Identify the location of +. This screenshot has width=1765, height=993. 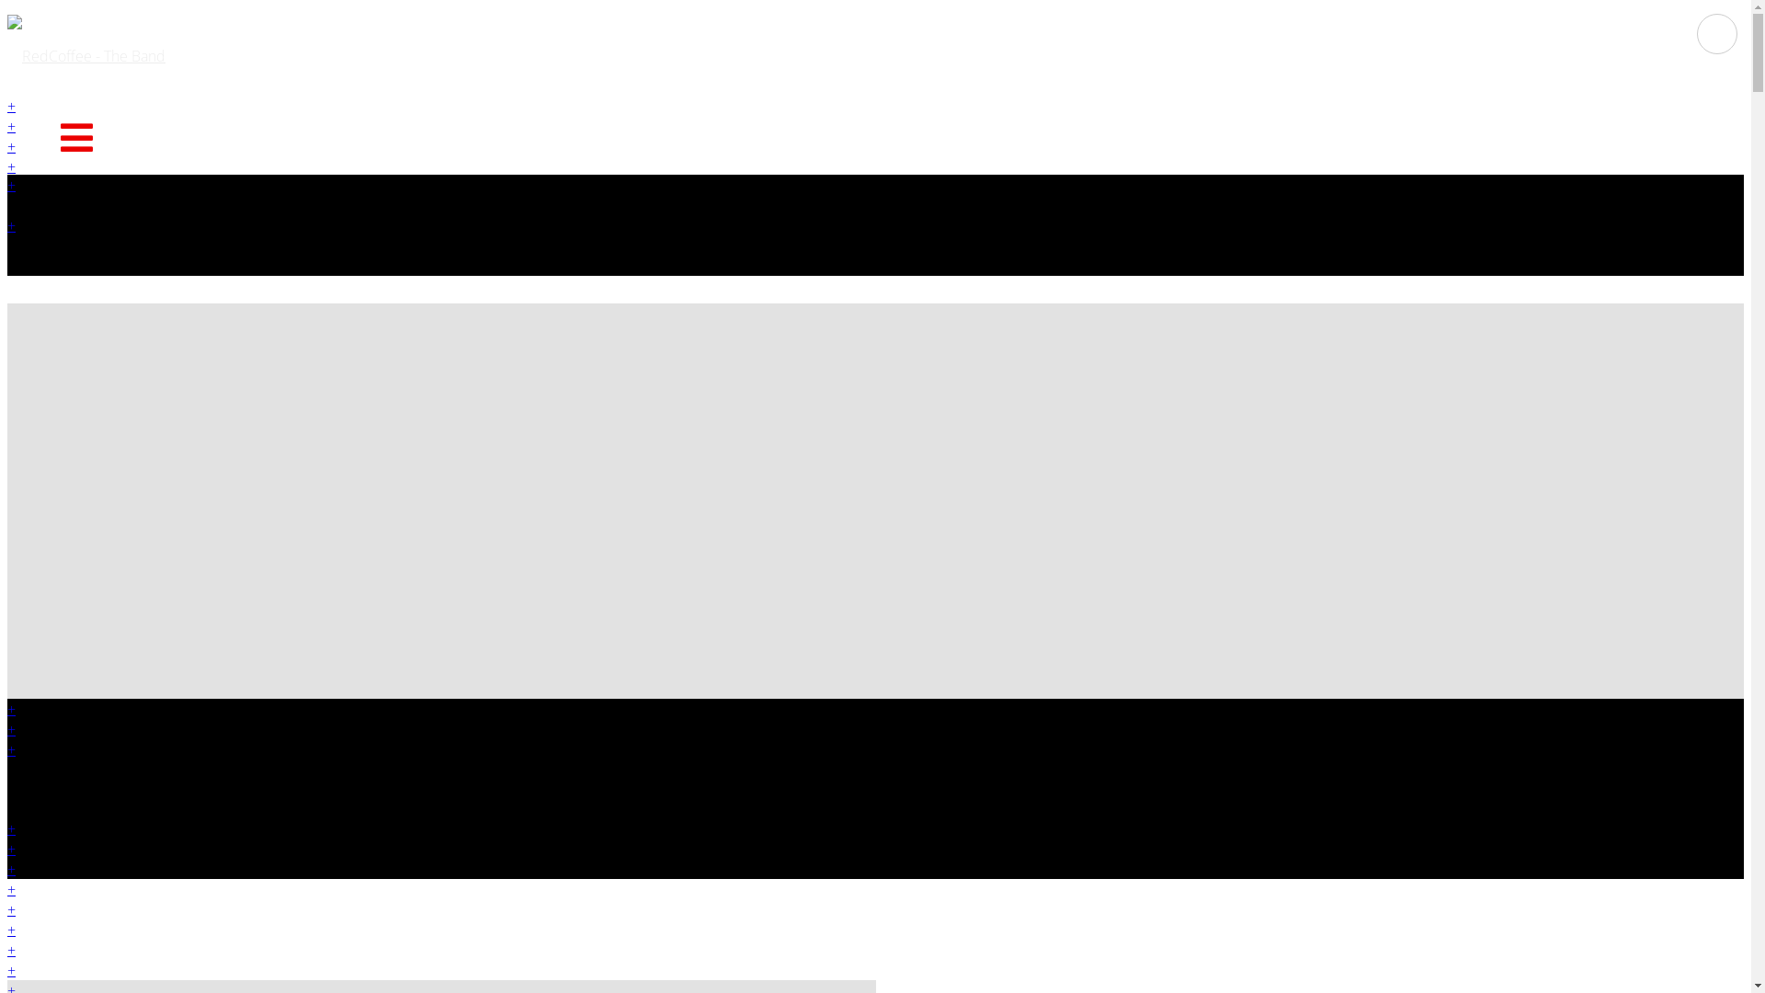
(11, 166).